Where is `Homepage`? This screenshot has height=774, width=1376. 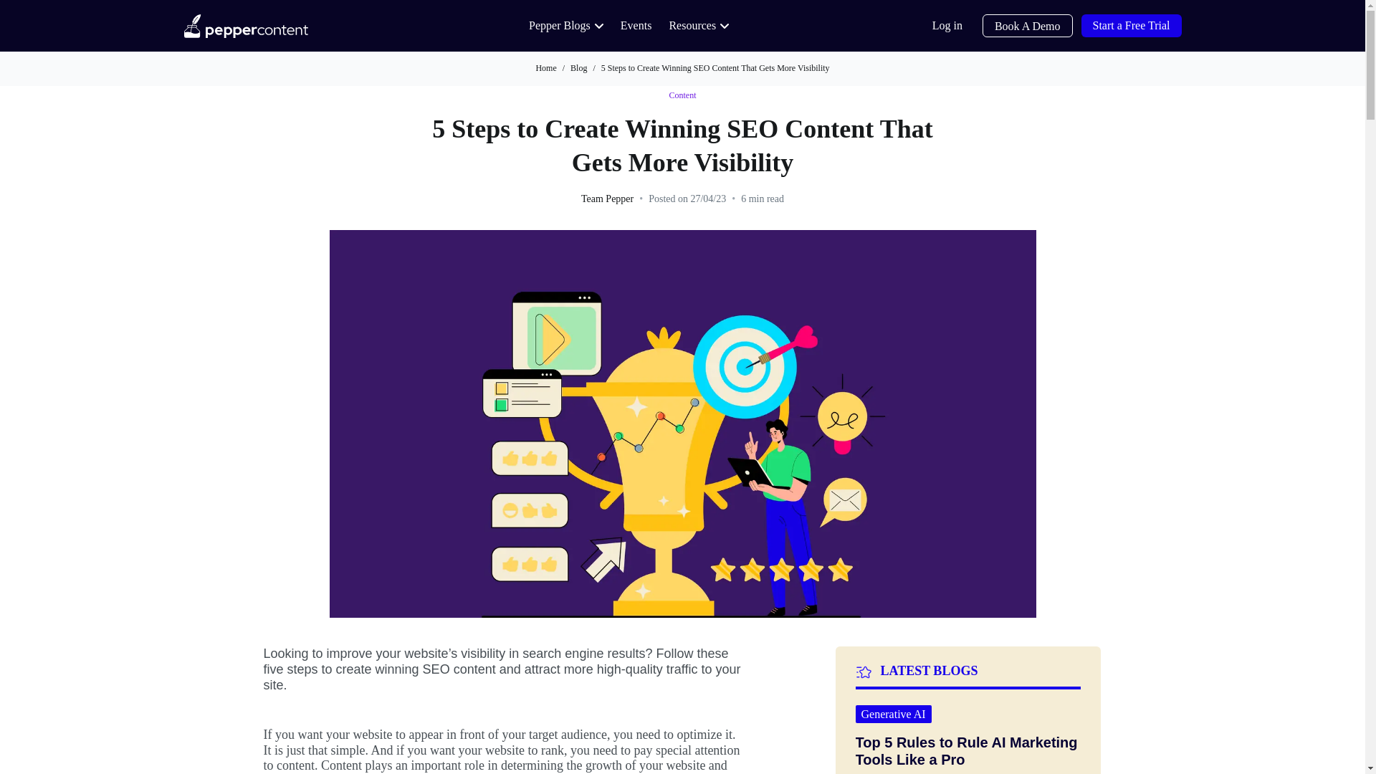
Homepage is located at coordinates (245, 26).